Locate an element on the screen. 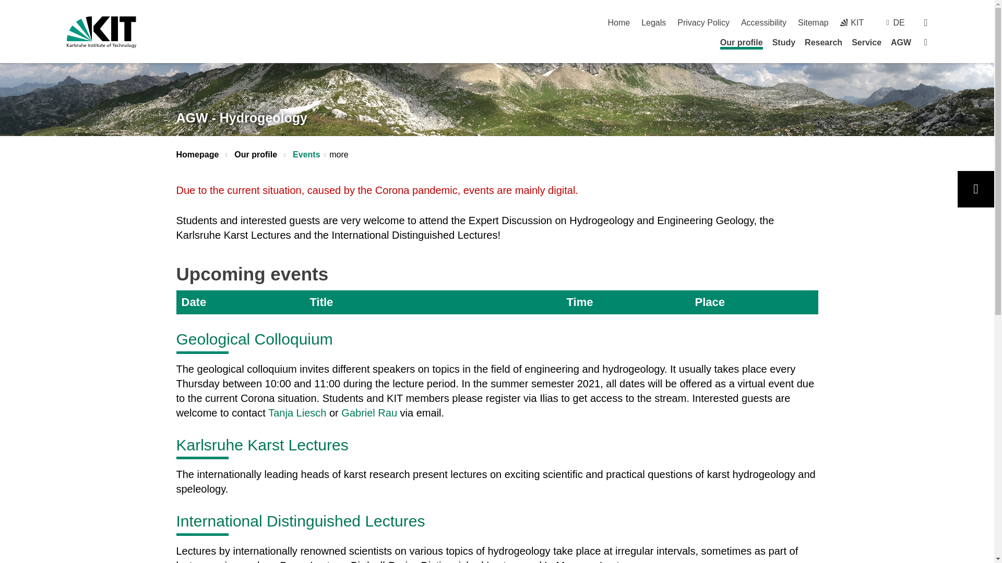 The image size is (1002, 563). DE is located at coordinates (899, 22).